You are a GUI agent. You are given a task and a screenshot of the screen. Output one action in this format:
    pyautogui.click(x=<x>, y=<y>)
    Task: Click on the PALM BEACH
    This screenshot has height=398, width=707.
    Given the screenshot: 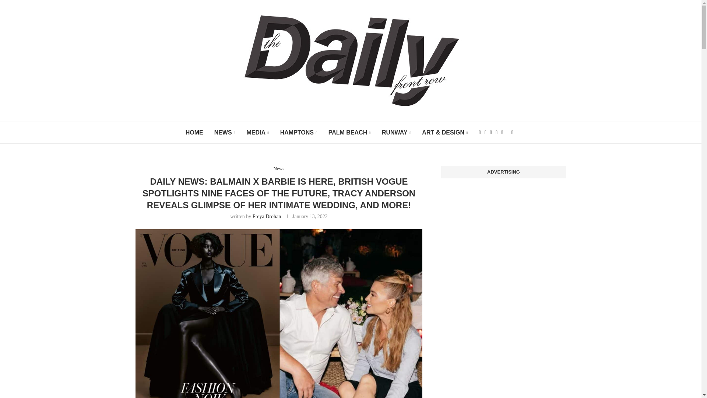 What is the action you would take?
    pyautogui.click(x=349, y=133)
    